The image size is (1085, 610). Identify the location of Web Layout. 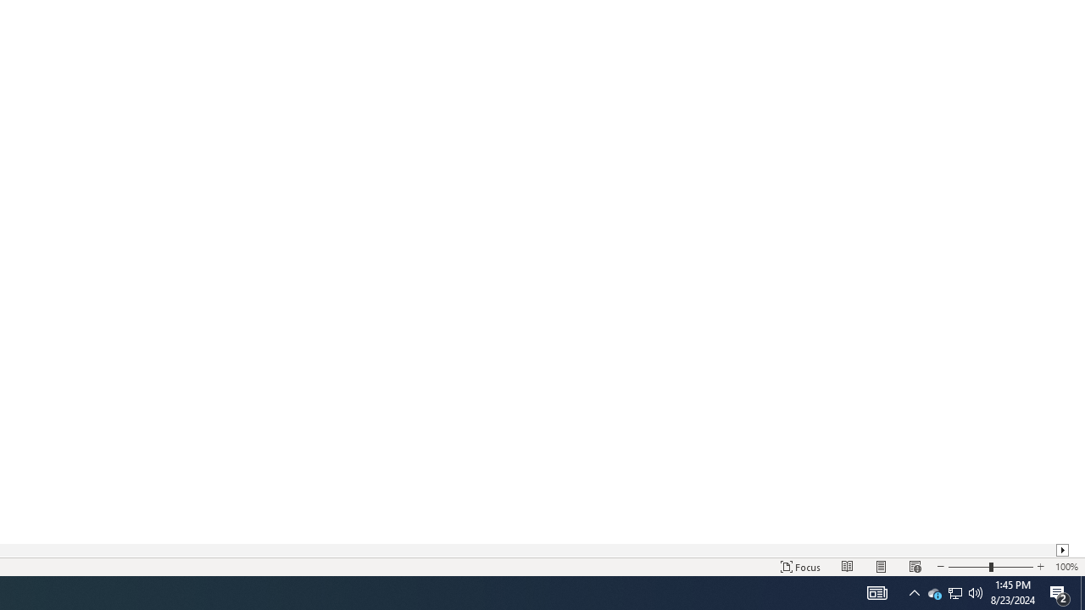
(915, 566).